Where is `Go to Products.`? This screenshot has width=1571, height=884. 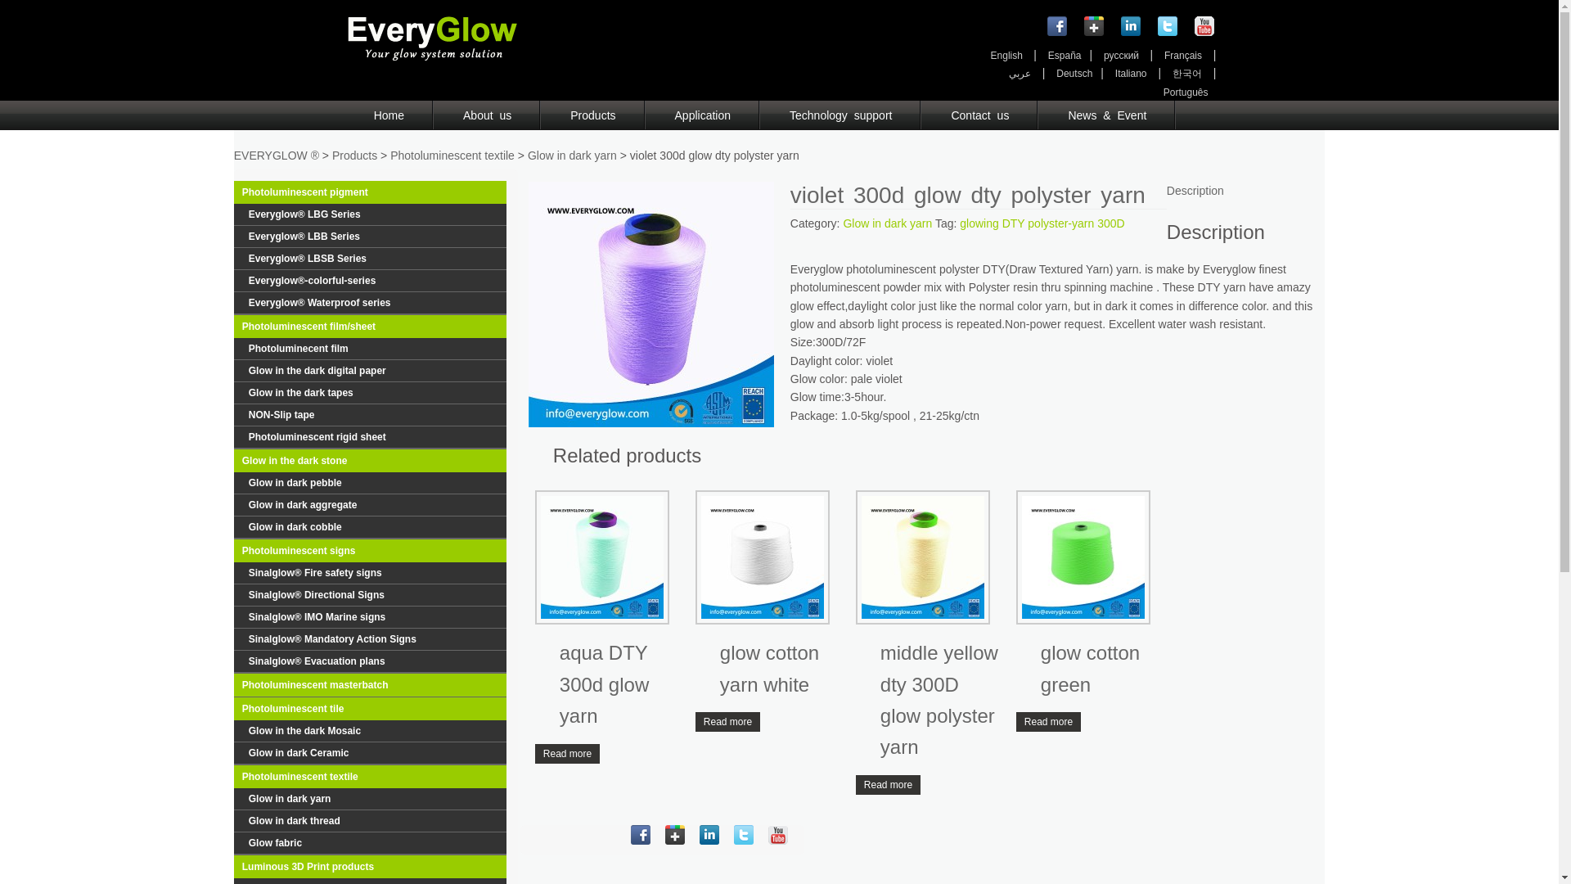 Go to Products. is located at coordinates (353, 156).